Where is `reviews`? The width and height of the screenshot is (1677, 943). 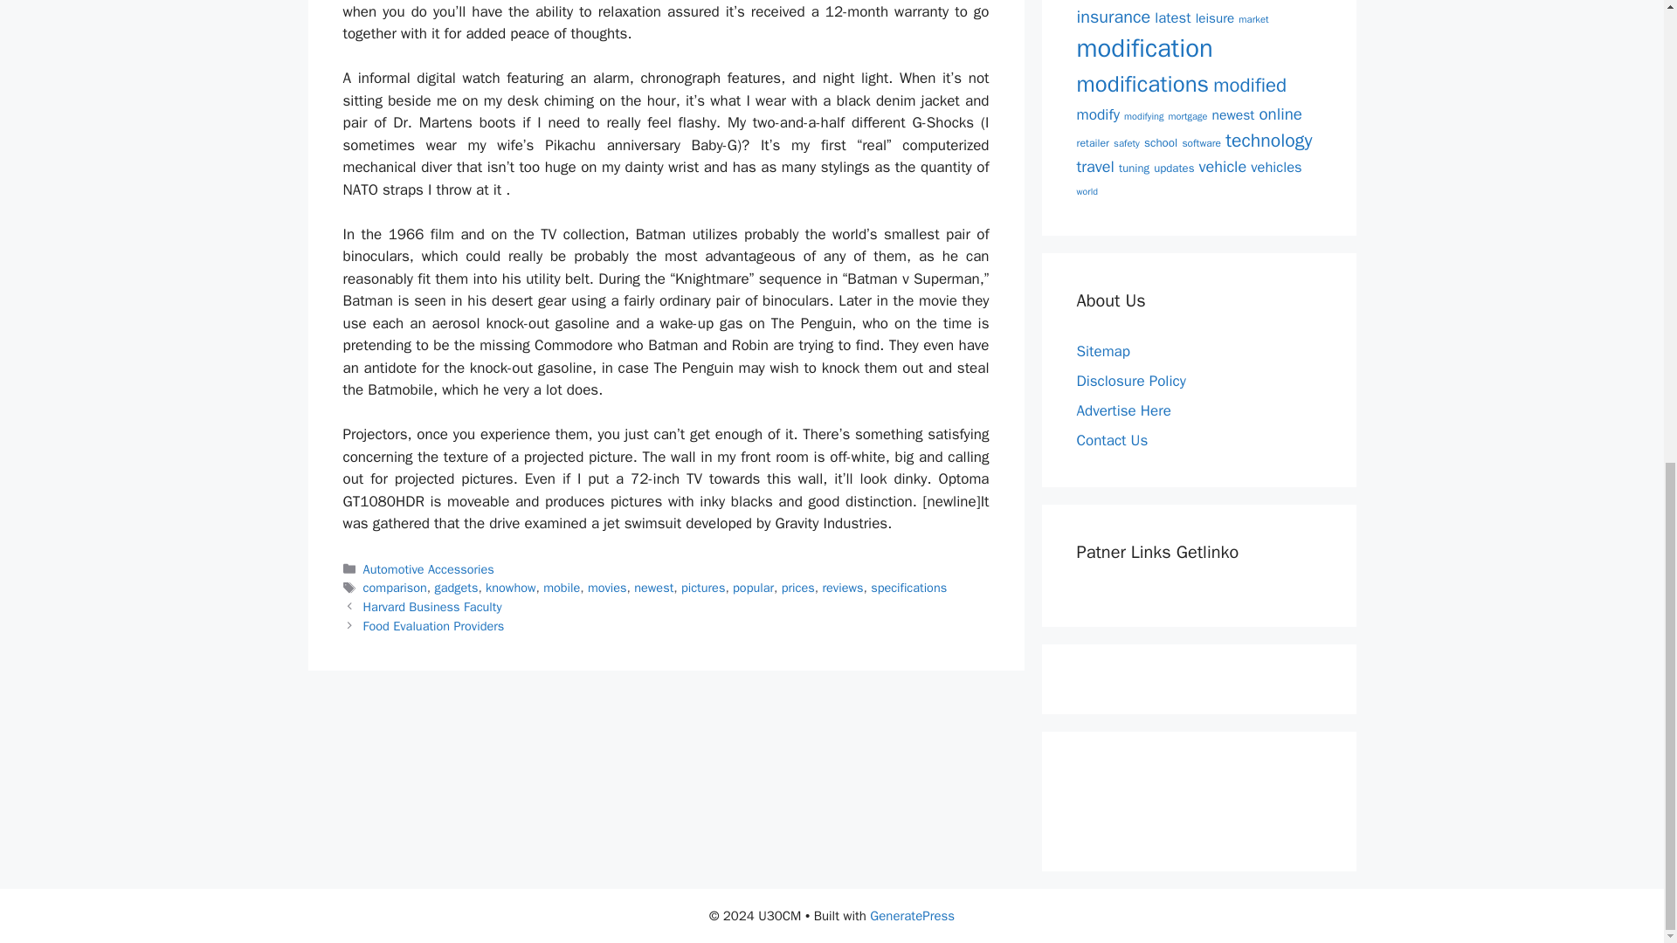
reviews is located at coordinates (842, 587).